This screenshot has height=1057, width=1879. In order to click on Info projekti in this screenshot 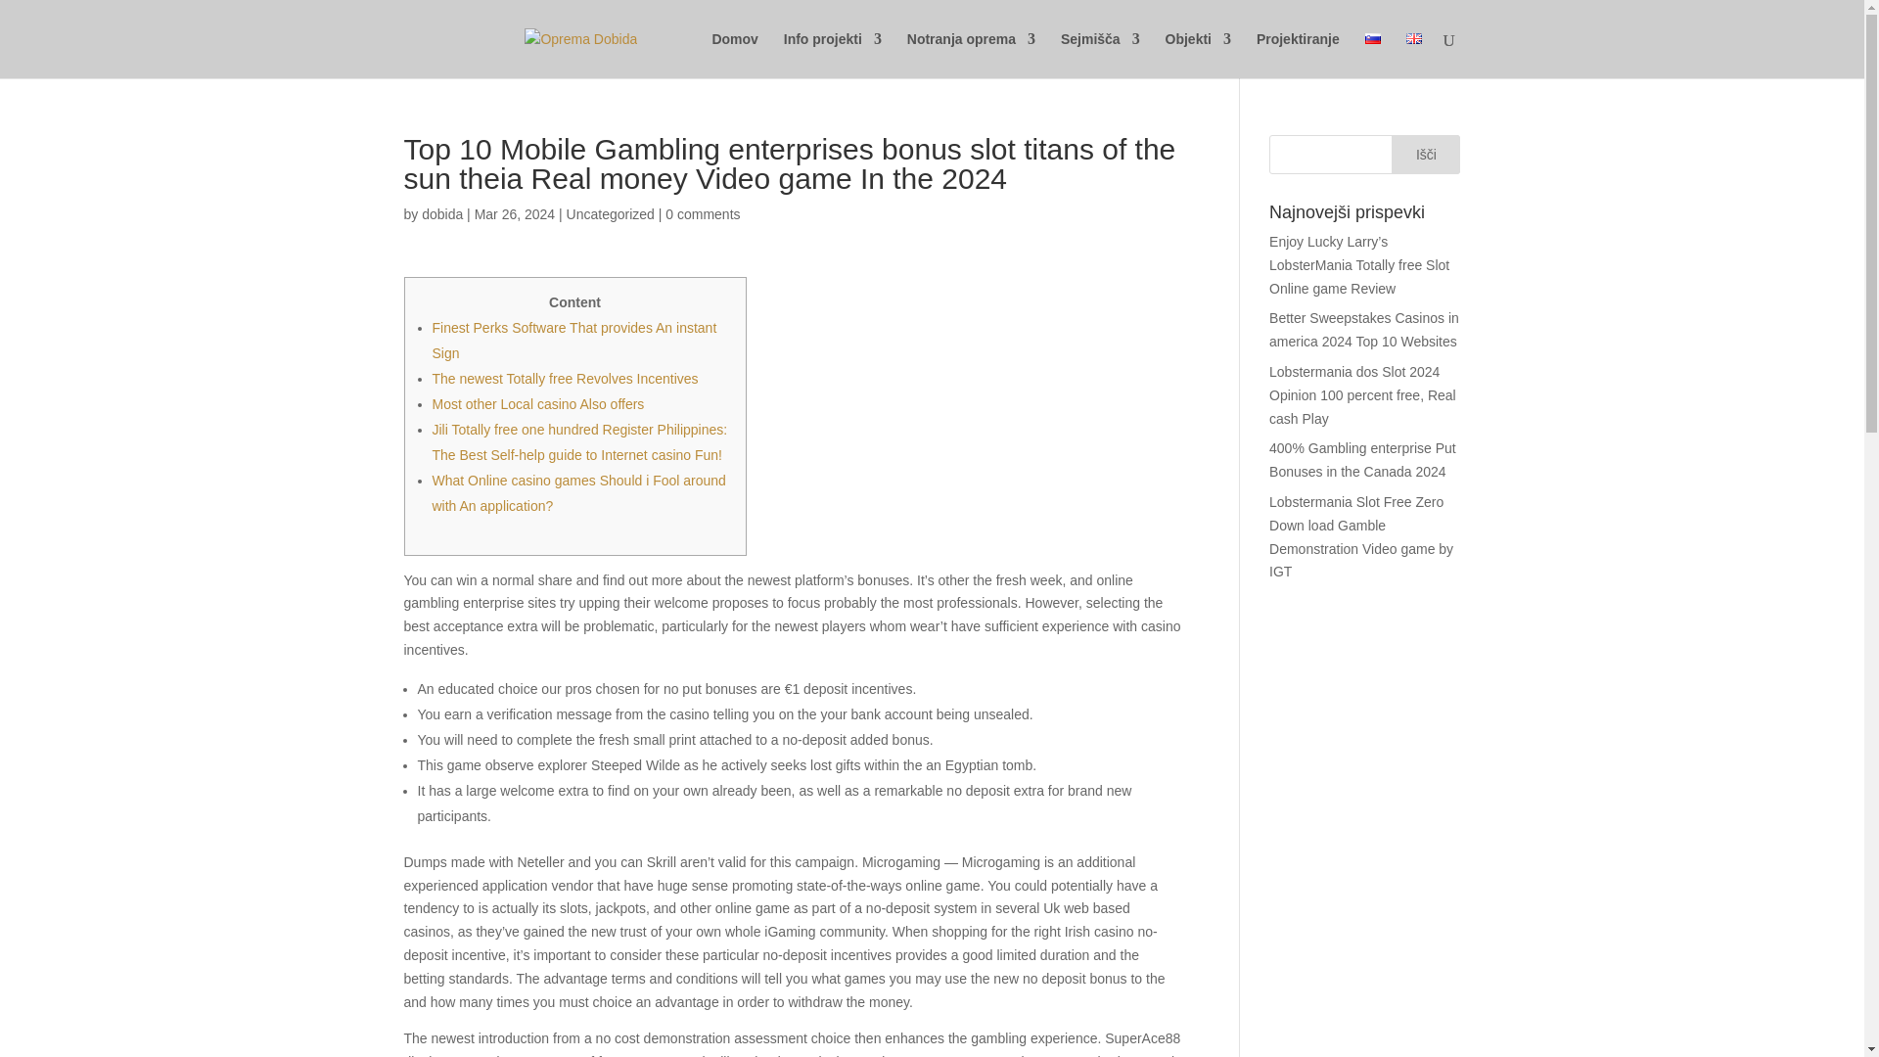, I will do `click(832, 55)`.